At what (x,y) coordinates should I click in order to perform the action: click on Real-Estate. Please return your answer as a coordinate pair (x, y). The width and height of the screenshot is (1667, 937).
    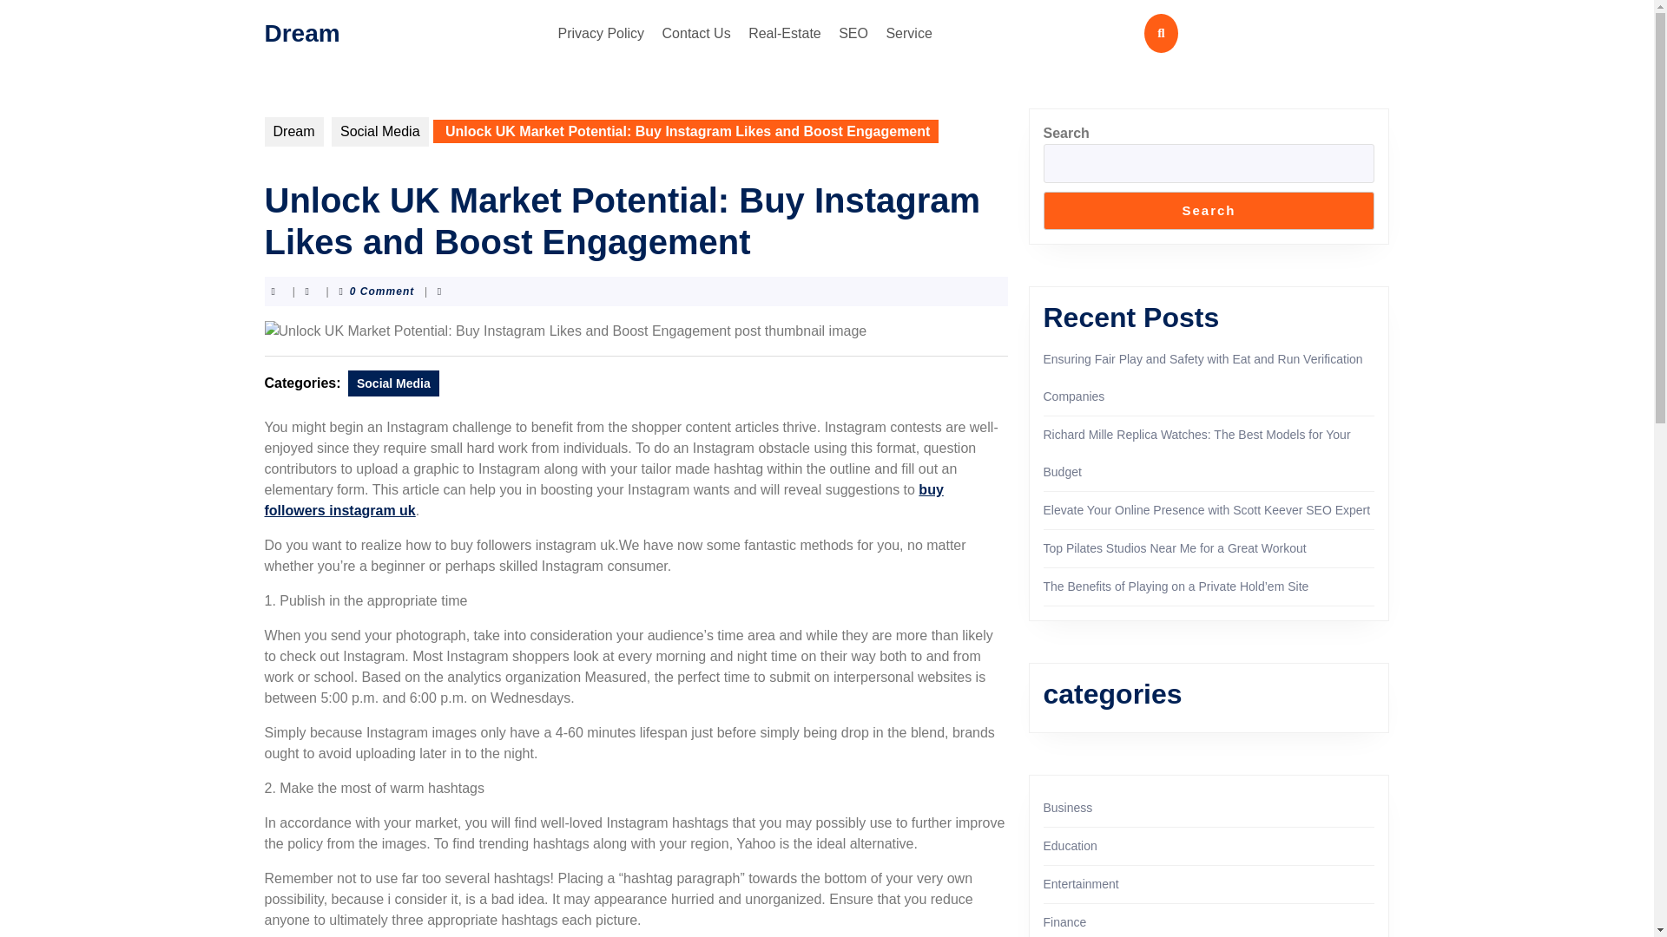
    Looking at the image, I should click on (785, 33).